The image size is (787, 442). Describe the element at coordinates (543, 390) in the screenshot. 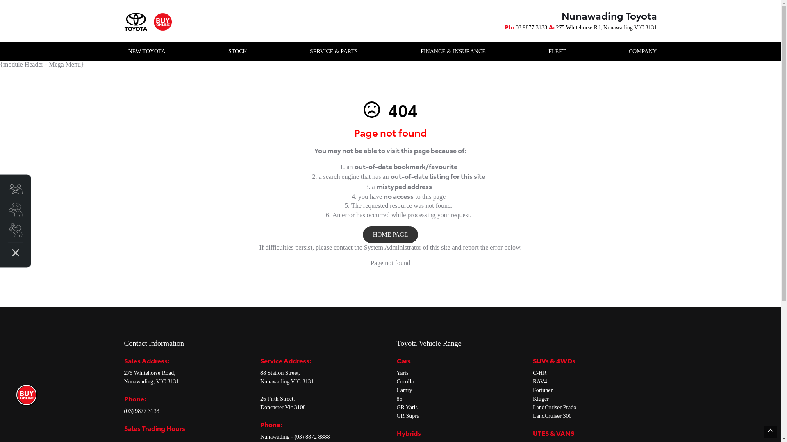

I see `Fortuner` at that location.